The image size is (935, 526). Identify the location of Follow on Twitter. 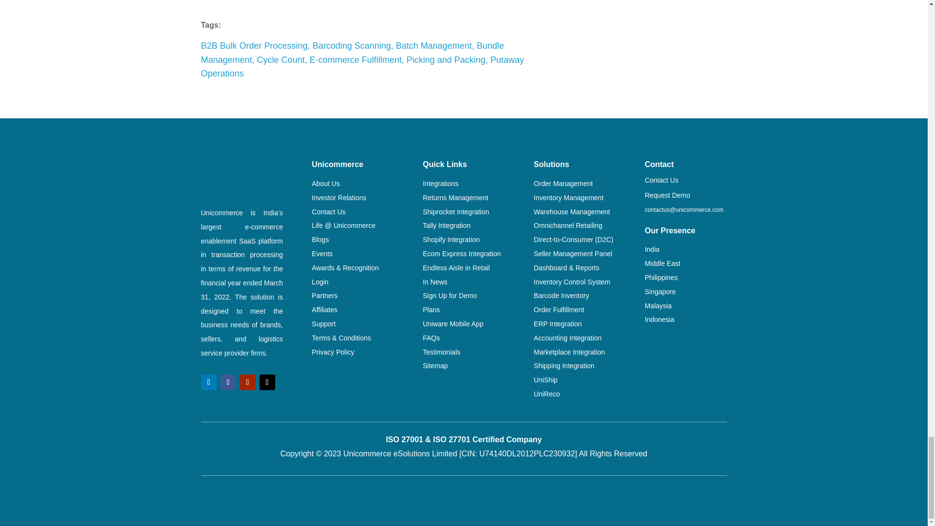
(267, 382).